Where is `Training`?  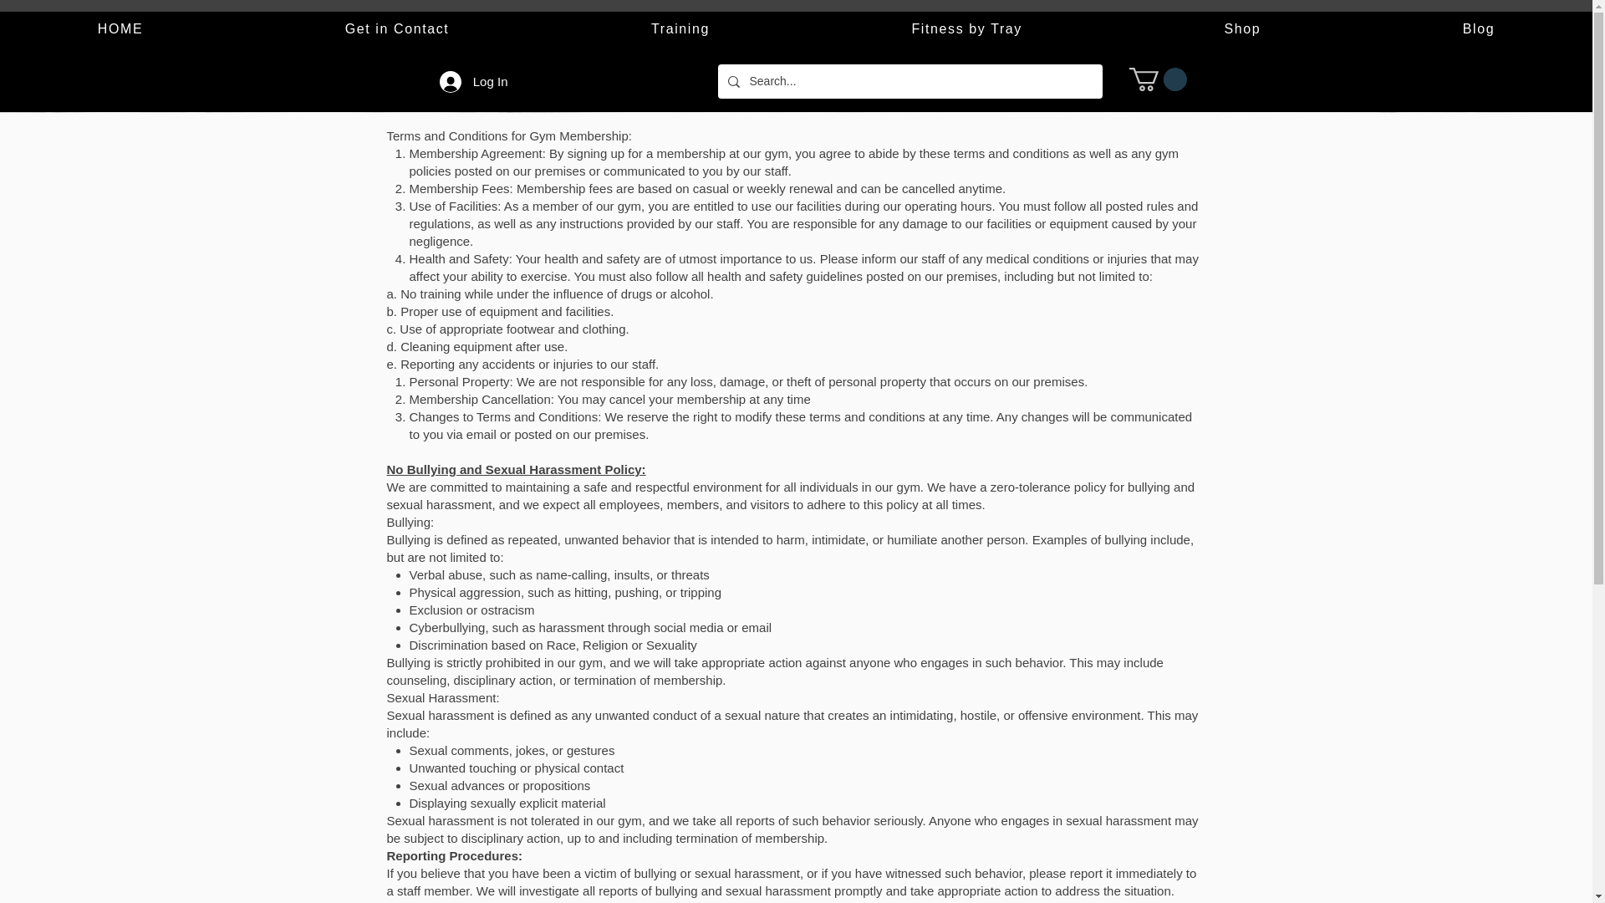 Training is located at coordinates (680, 29).